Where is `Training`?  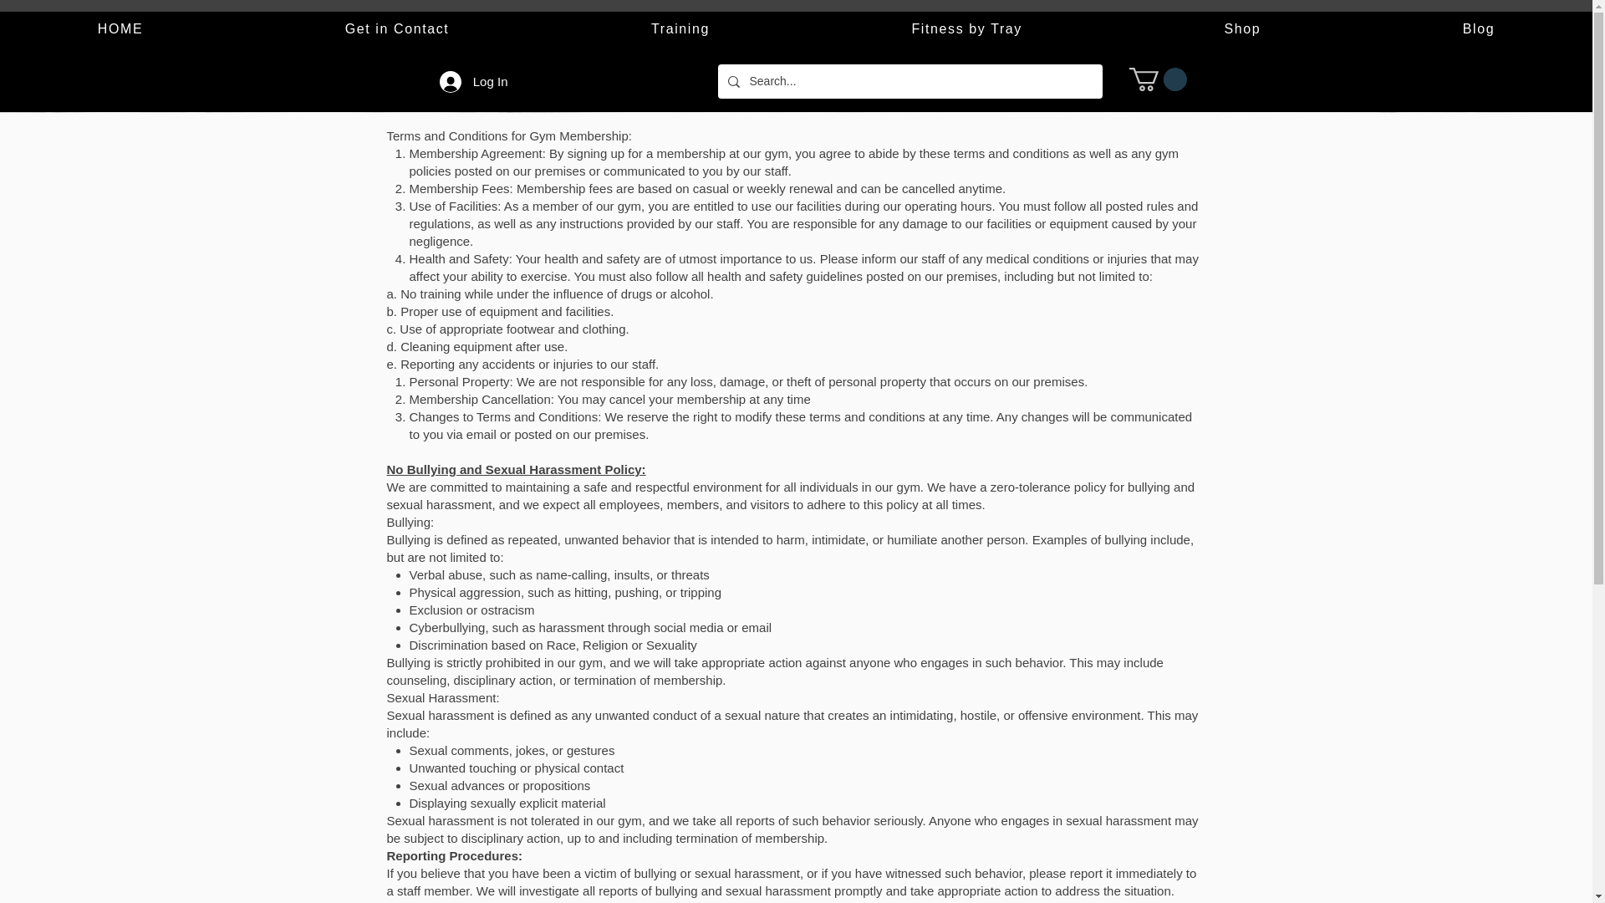 Training is located at coordinates (680, 29).